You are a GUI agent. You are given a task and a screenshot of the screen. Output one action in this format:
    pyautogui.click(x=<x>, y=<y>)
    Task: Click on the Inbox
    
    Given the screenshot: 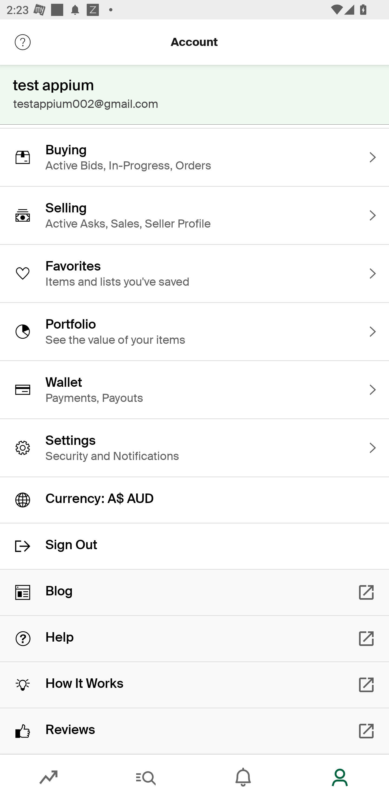 What is the action you would take?
    pyautogui.click(x=243, y=777)
    